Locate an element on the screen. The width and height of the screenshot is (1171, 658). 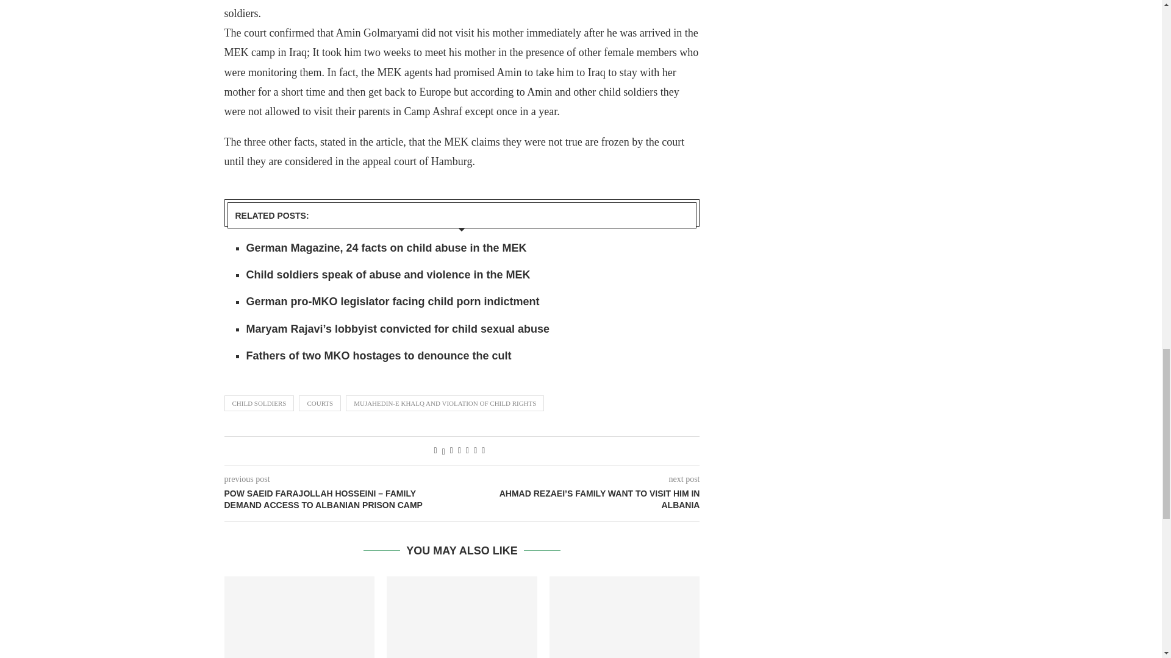
The Children of Camp Ashraf Documentary is located at coordinates (625, 617).